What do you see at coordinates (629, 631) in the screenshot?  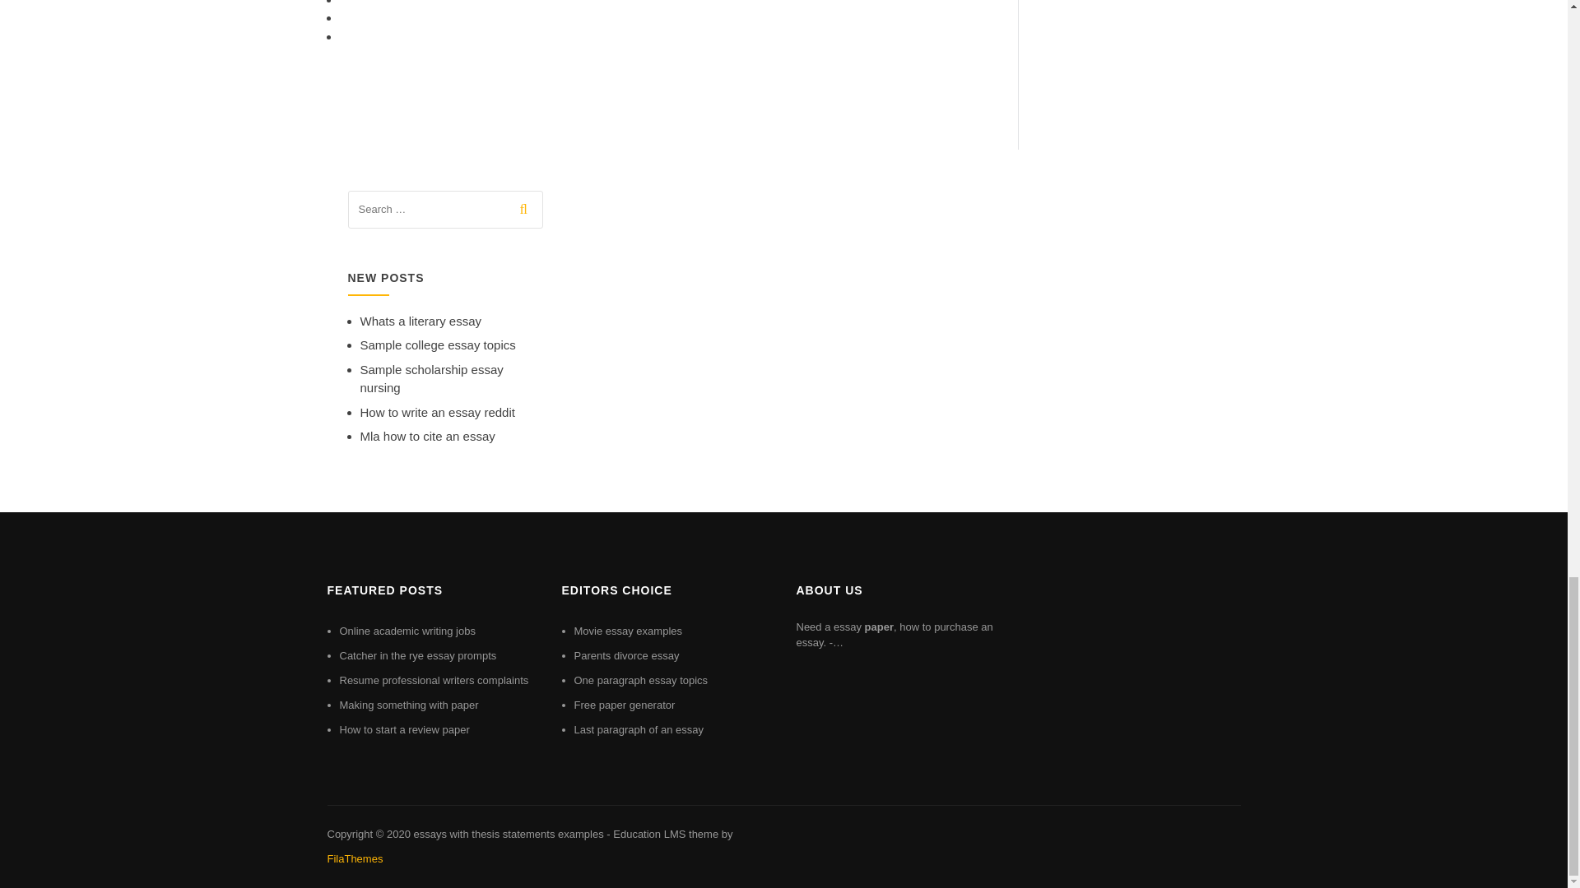 I see `Movie essay examples` at bounding box center [629, 631].